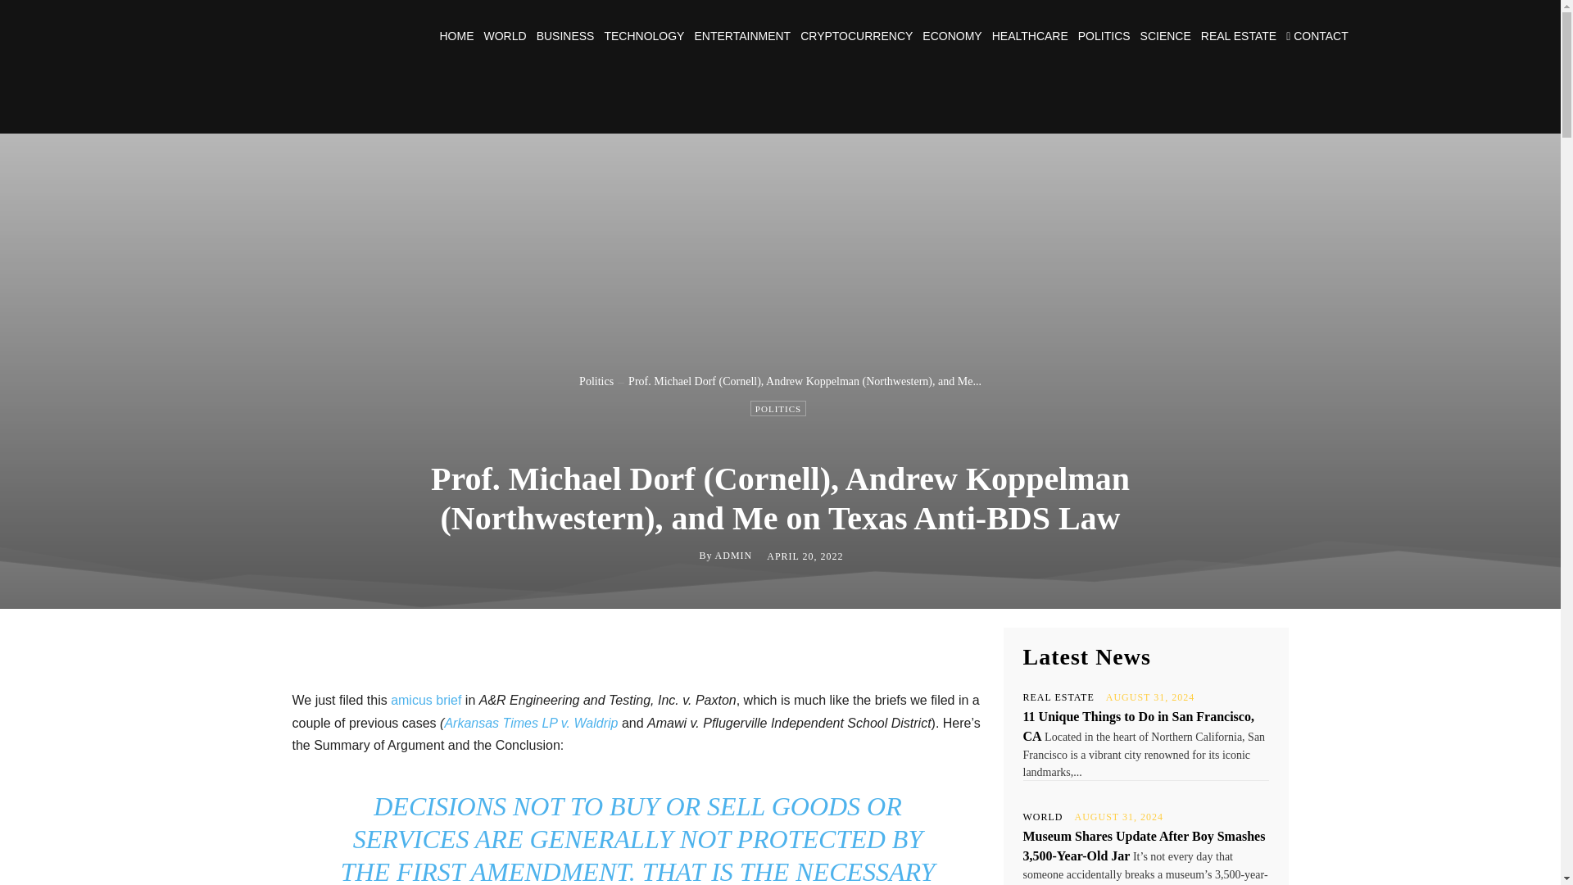  What do you see at coordinates (425, 700) in the screenshot?
I see `amicus brief` at bounding box center [425, 700].